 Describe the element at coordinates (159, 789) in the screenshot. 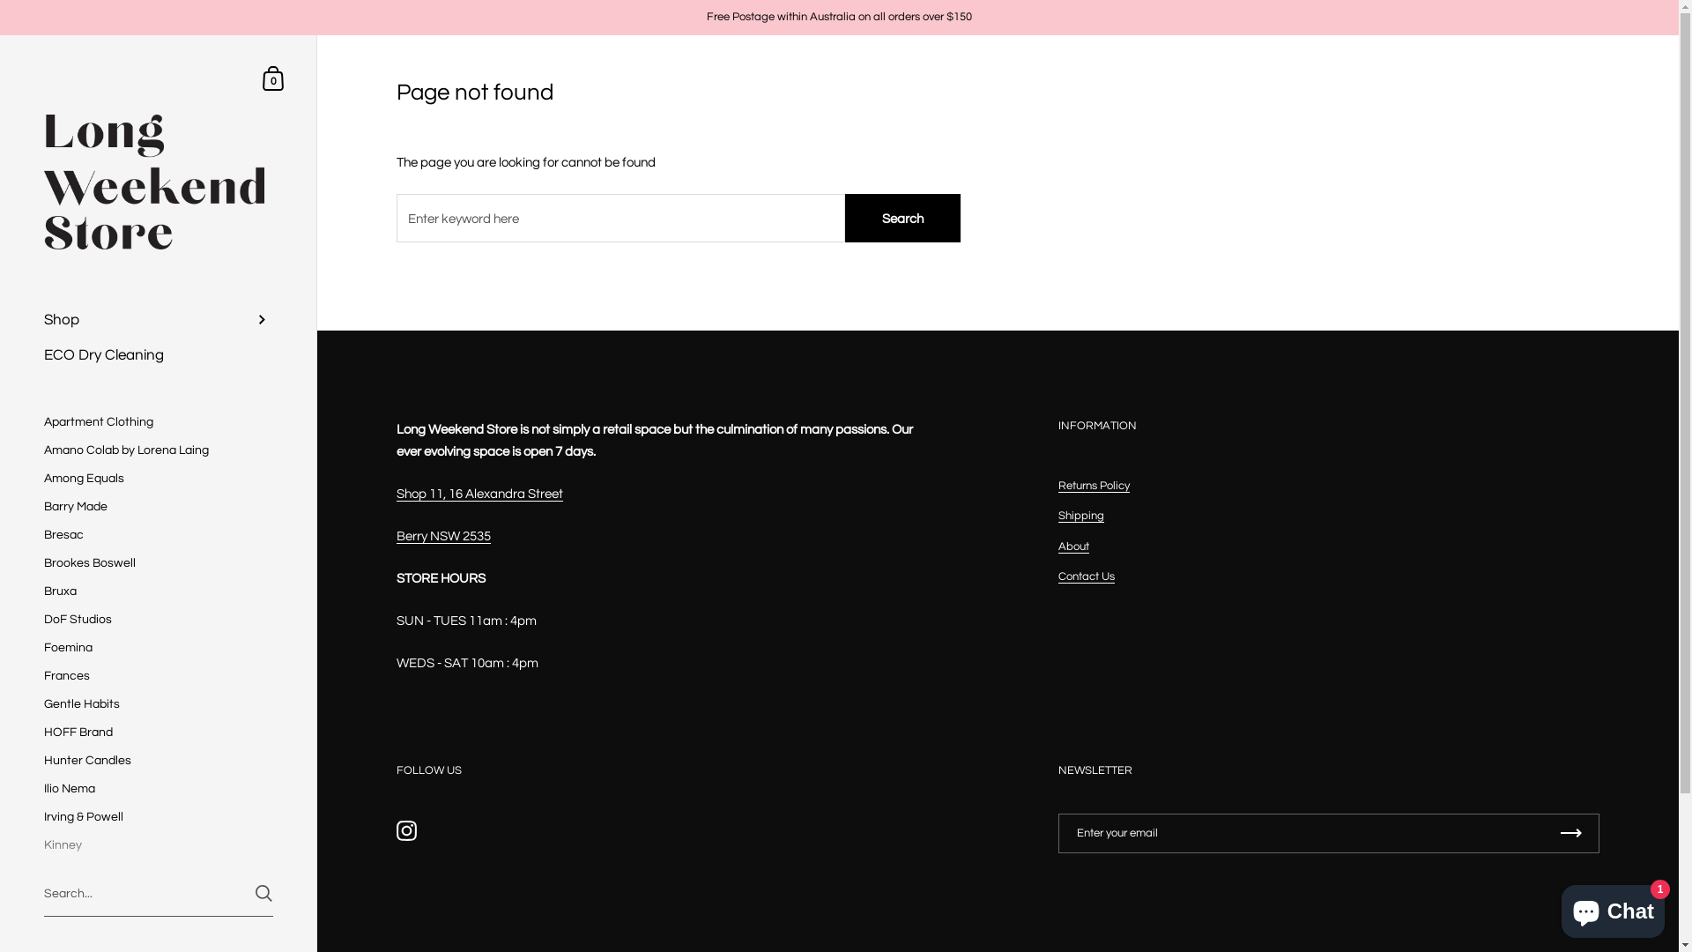

I see `Ilio Nema` at that location.